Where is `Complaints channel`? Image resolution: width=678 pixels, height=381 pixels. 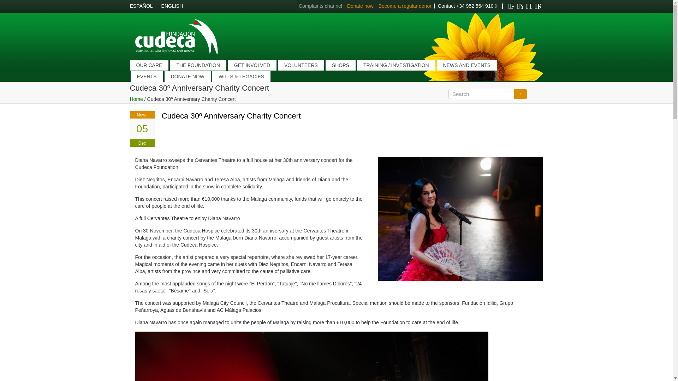 Complaints channel is located at coordinates (321, 6).